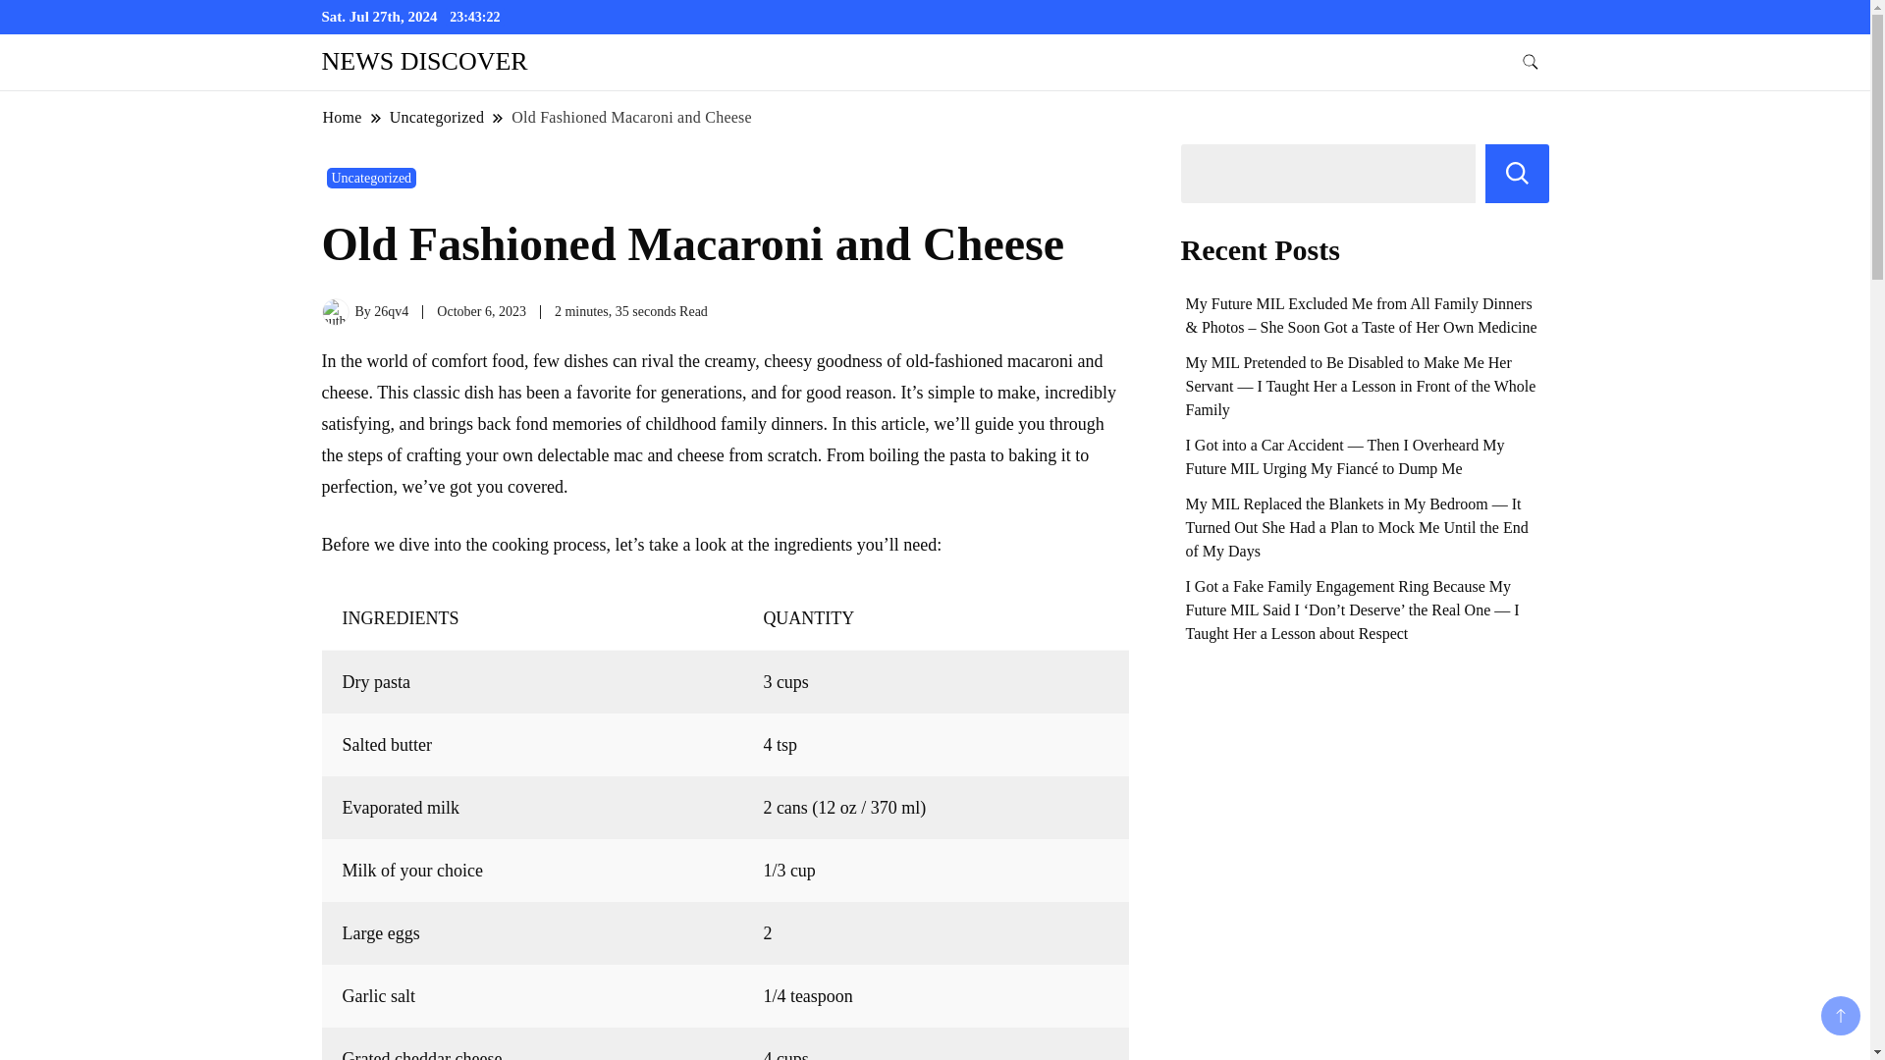 The width and height of the screenshot is (1885, 1060). Describe the element at coordinates (391, 311) in the screenshot. I see `26qv4` at that location.